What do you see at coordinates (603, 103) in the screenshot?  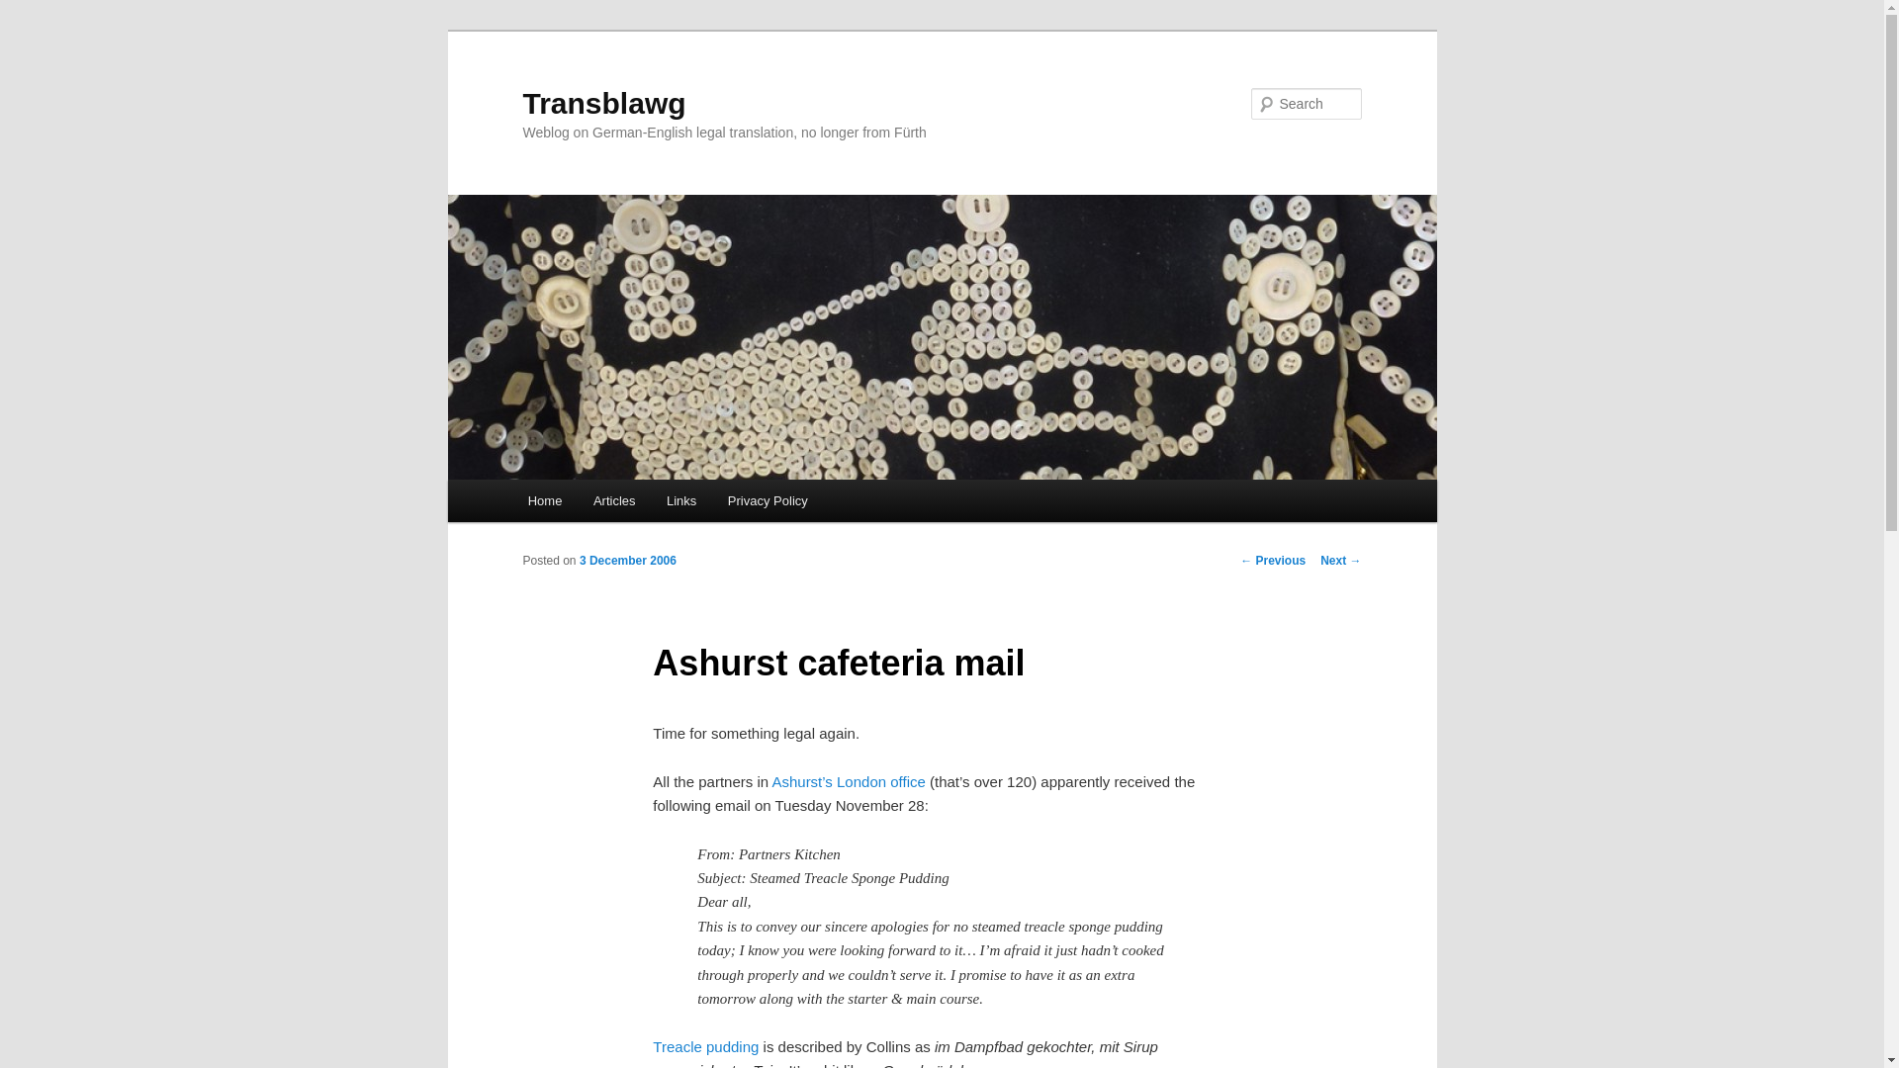 I see `Transblawg` at bounding box center [603, 103].